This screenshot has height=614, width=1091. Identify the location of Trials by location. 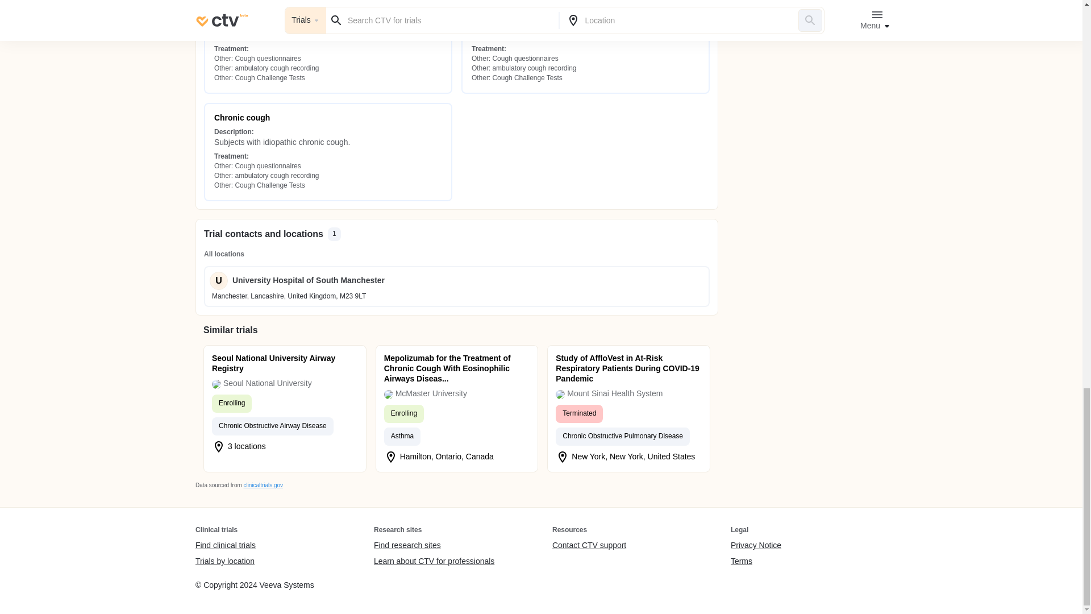
(225, 561).